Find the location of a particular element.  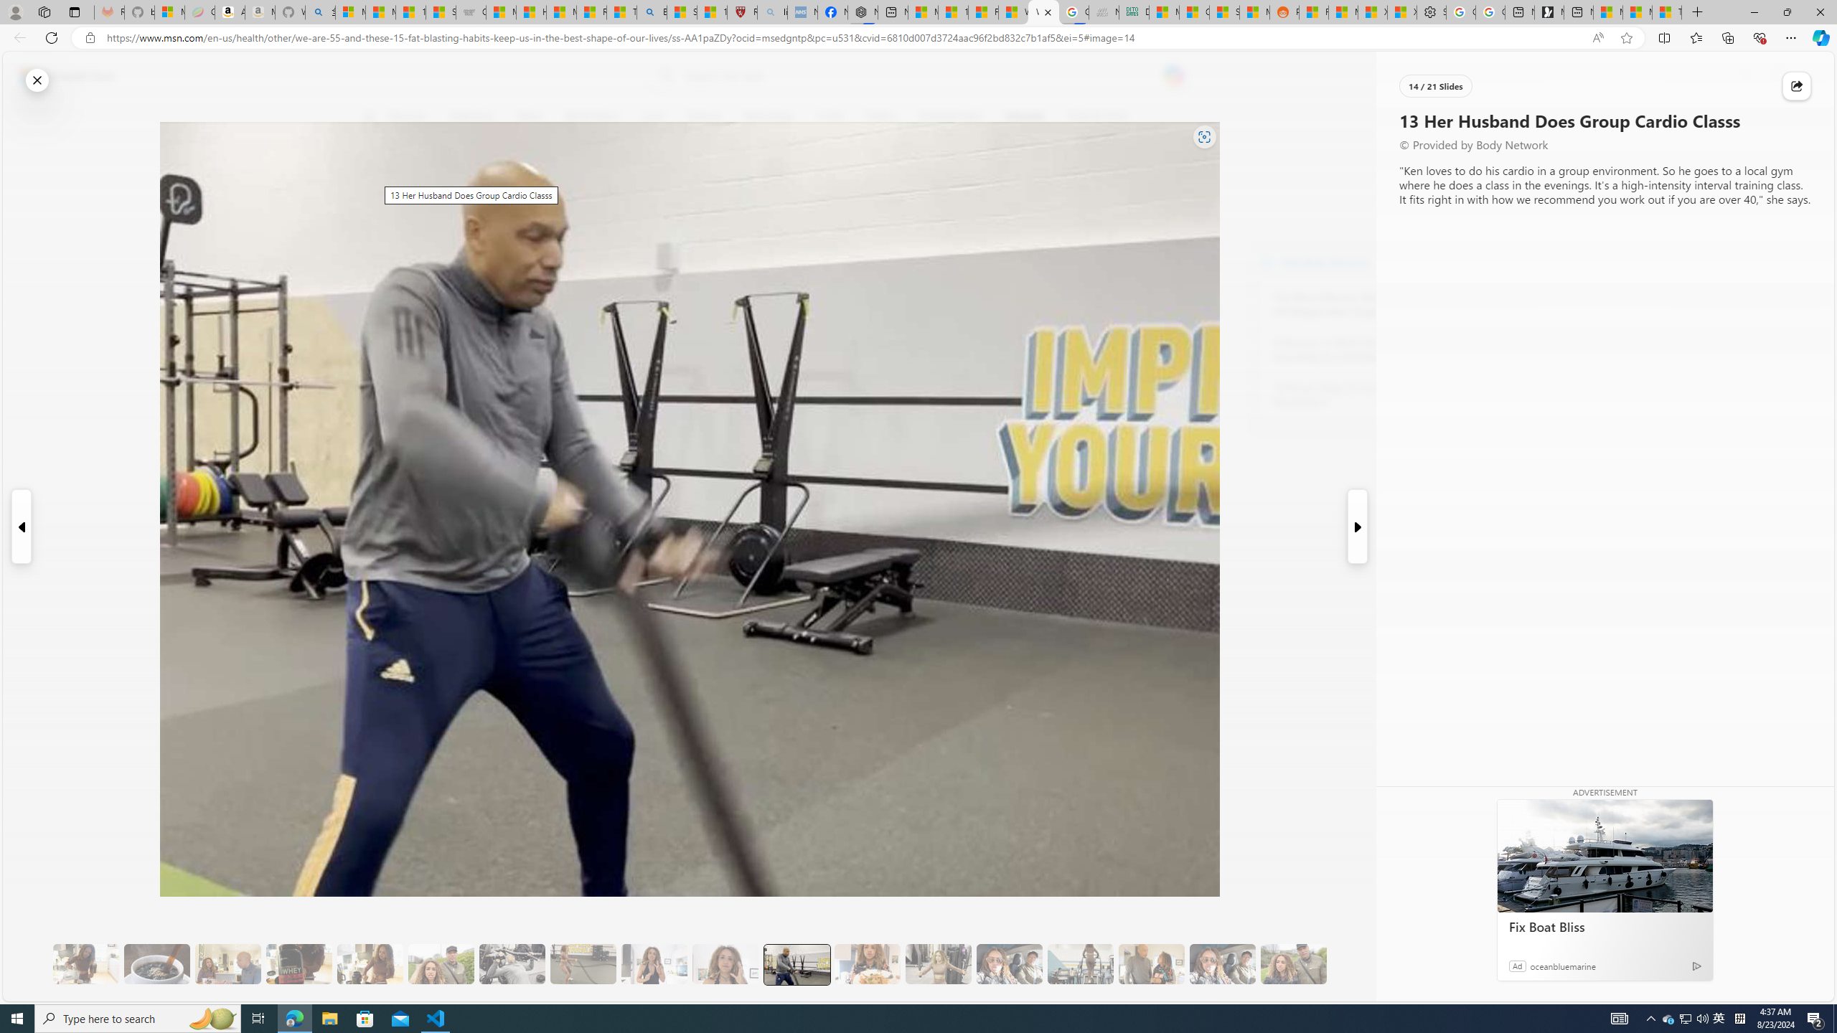

Recipes - MSN is located at coordinates (593, 12).